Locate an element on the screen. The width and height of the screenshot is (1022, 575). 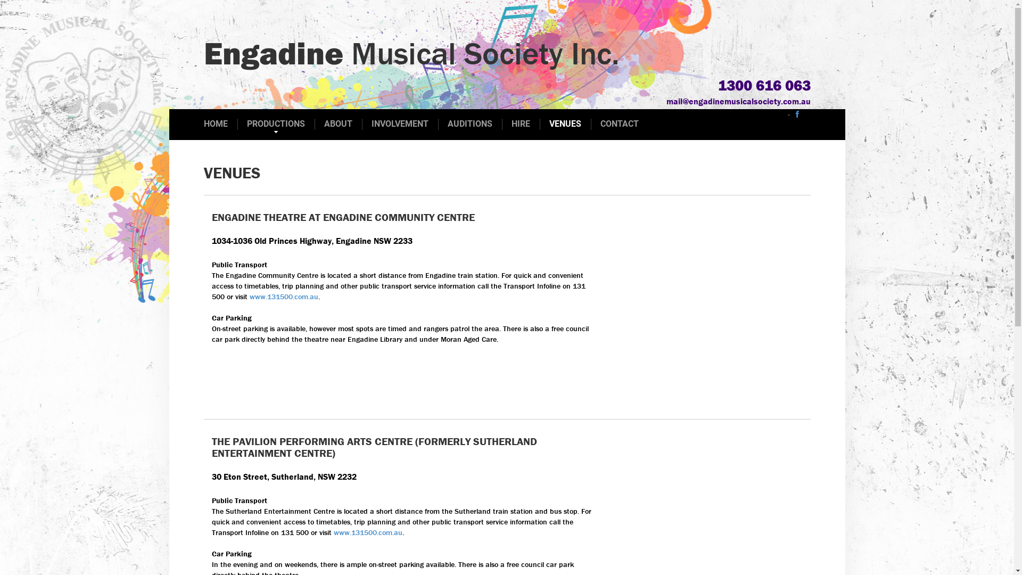
VENUES is located at coordinates (565, 124).